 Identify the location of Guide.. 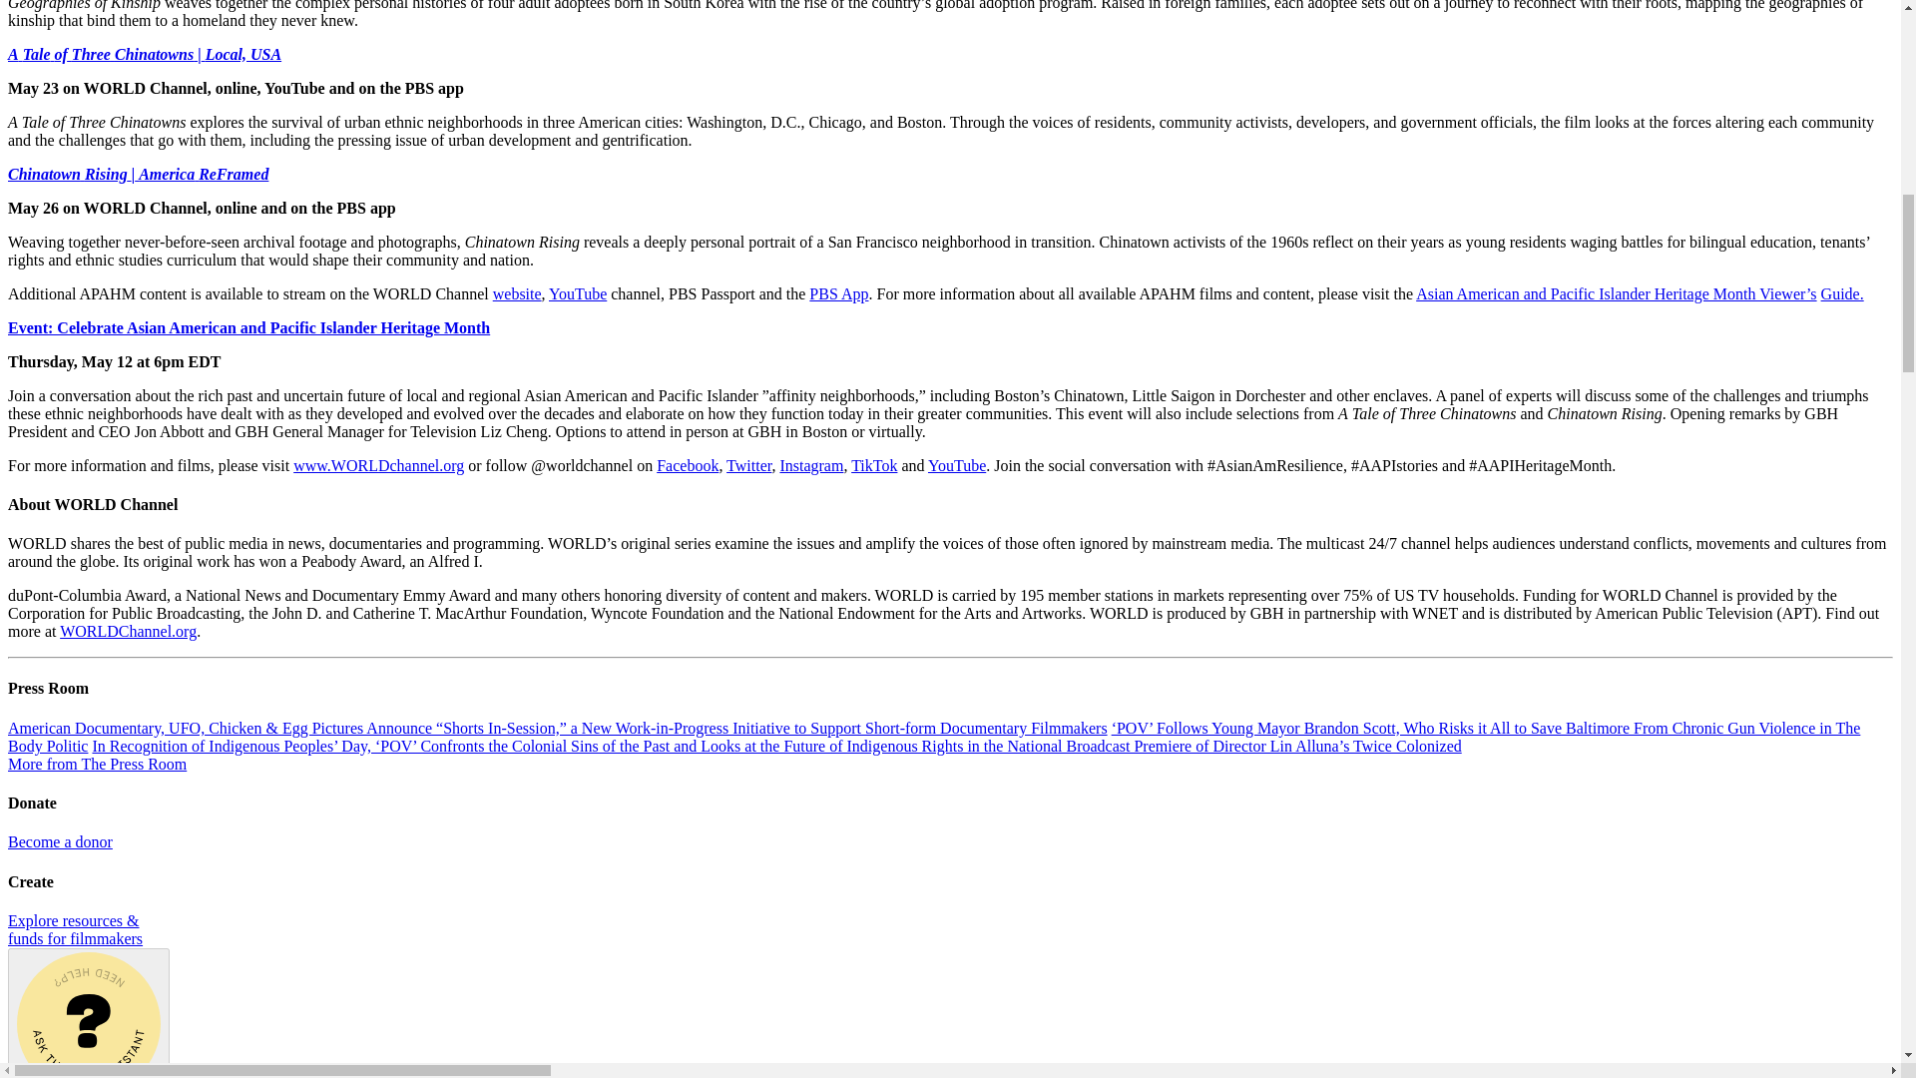
(1842, 293).